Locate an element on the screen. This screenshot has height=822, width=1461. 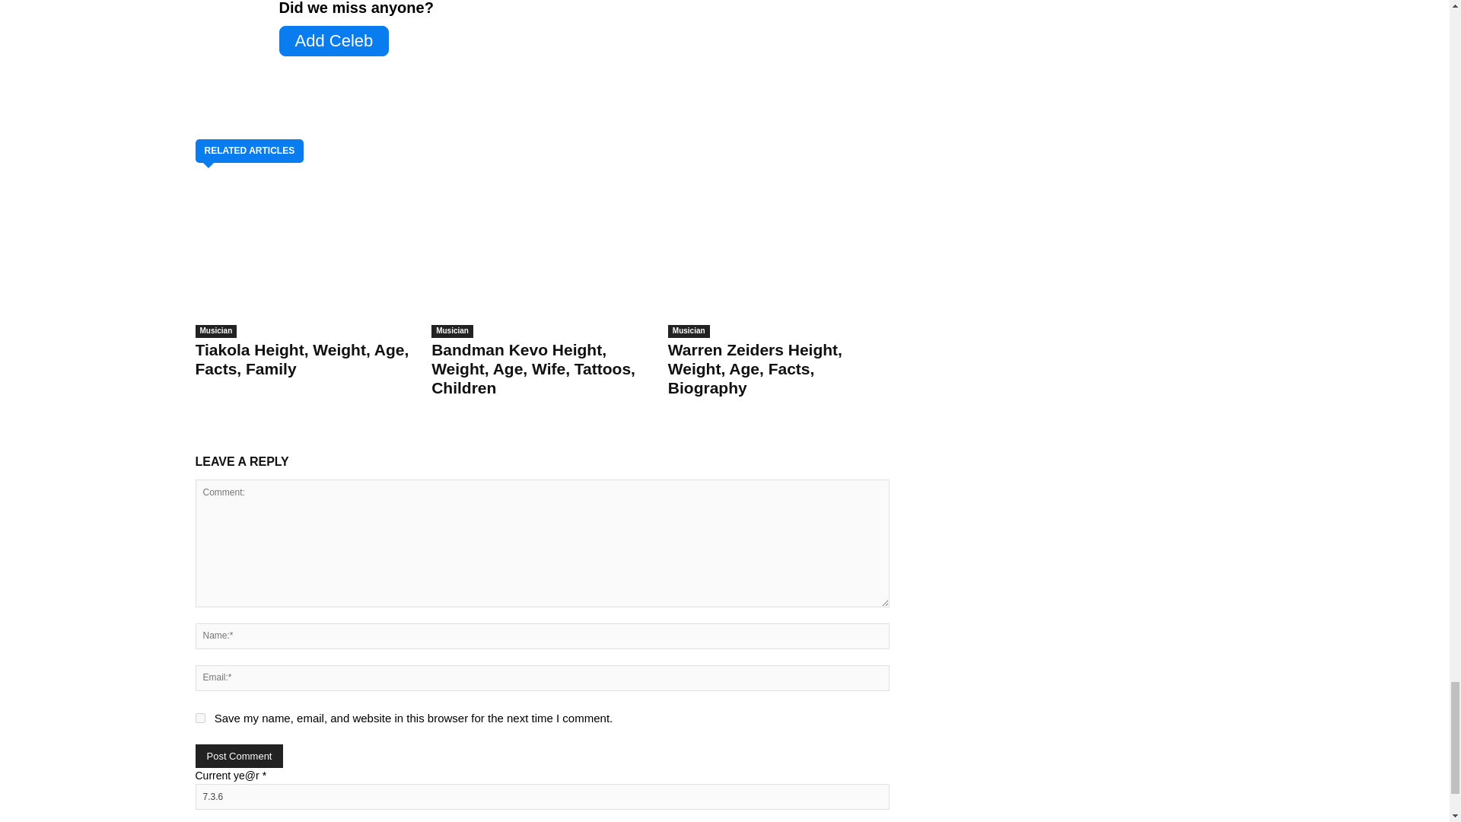
Post Comment is located at coordinates (239, 756).